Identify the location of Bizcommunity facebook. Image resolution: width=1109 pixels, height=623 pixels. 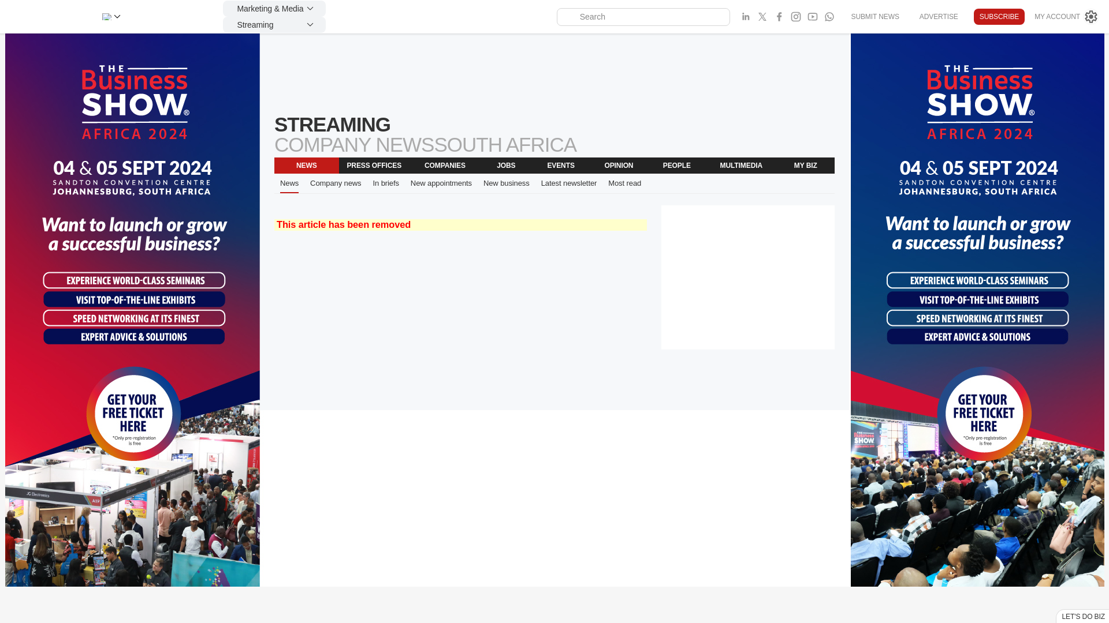
(779, 17).